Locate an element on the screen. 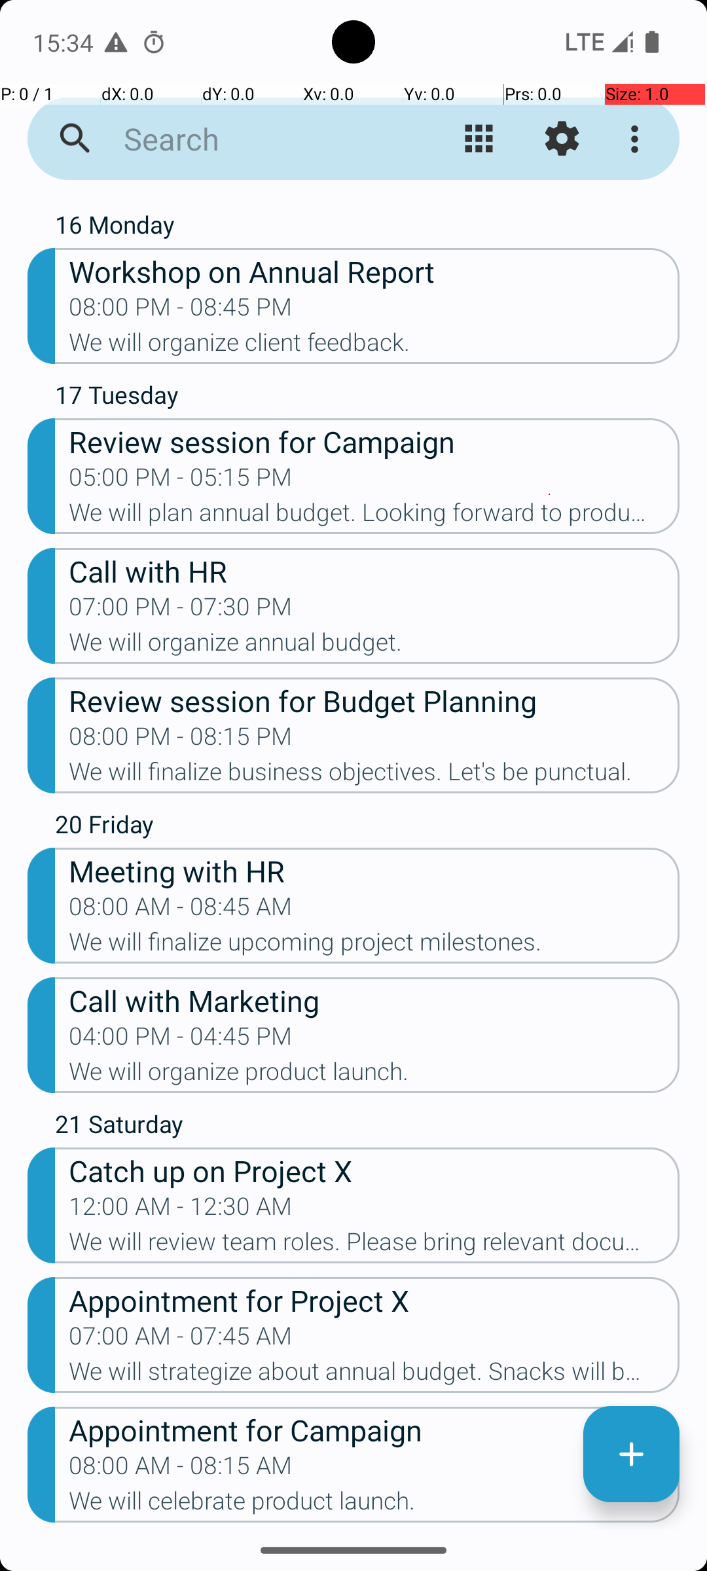 The image size is (707, 1571). Call with Marketing is located at coordinates (374, 1000).